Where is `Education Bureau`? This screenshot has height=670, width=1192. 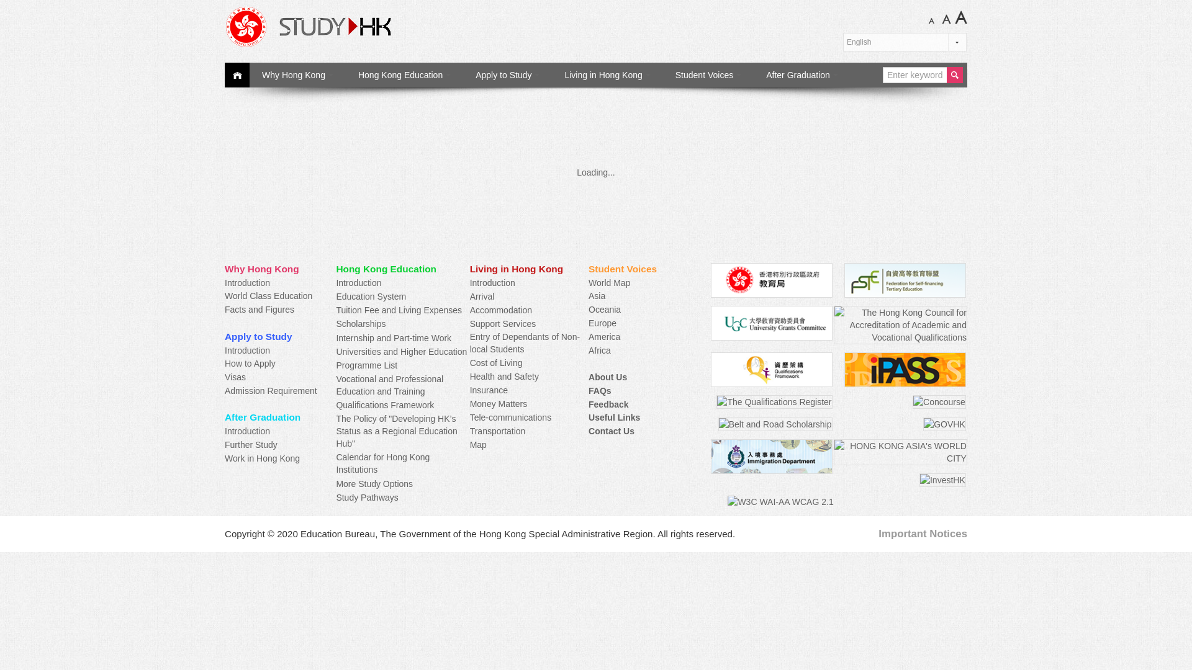
Education Bureau is located at coordinates (771, 280).